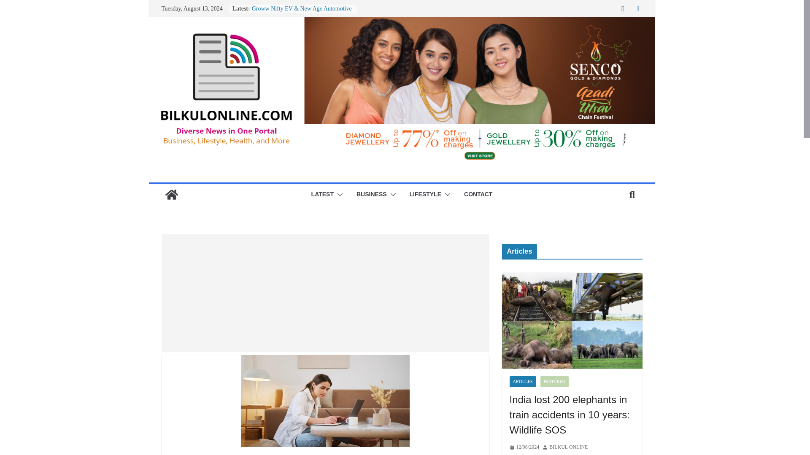 The image size is (810, 455). Describe the element at coordinates (322, 195) in the screenshot. I see `LATEST` at that location.